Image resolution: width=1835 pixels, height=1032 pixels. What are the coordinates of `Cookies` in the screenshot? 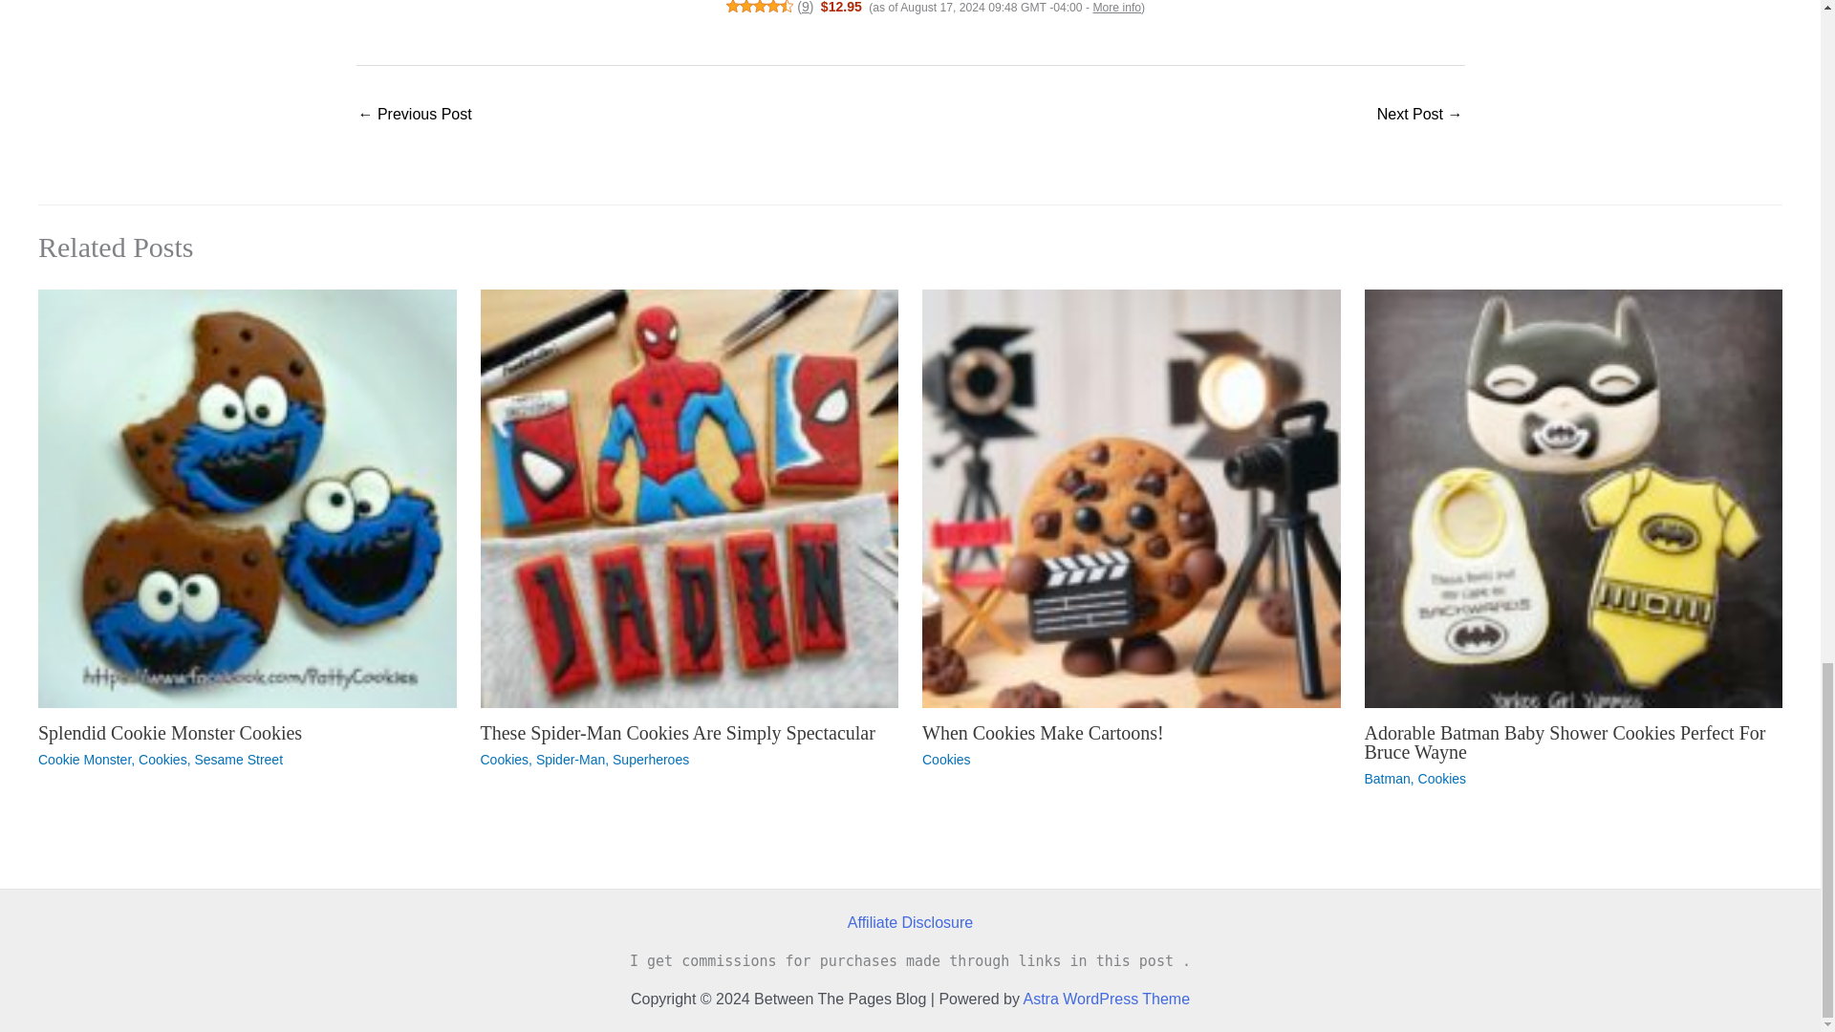 It's located at (162, 760).